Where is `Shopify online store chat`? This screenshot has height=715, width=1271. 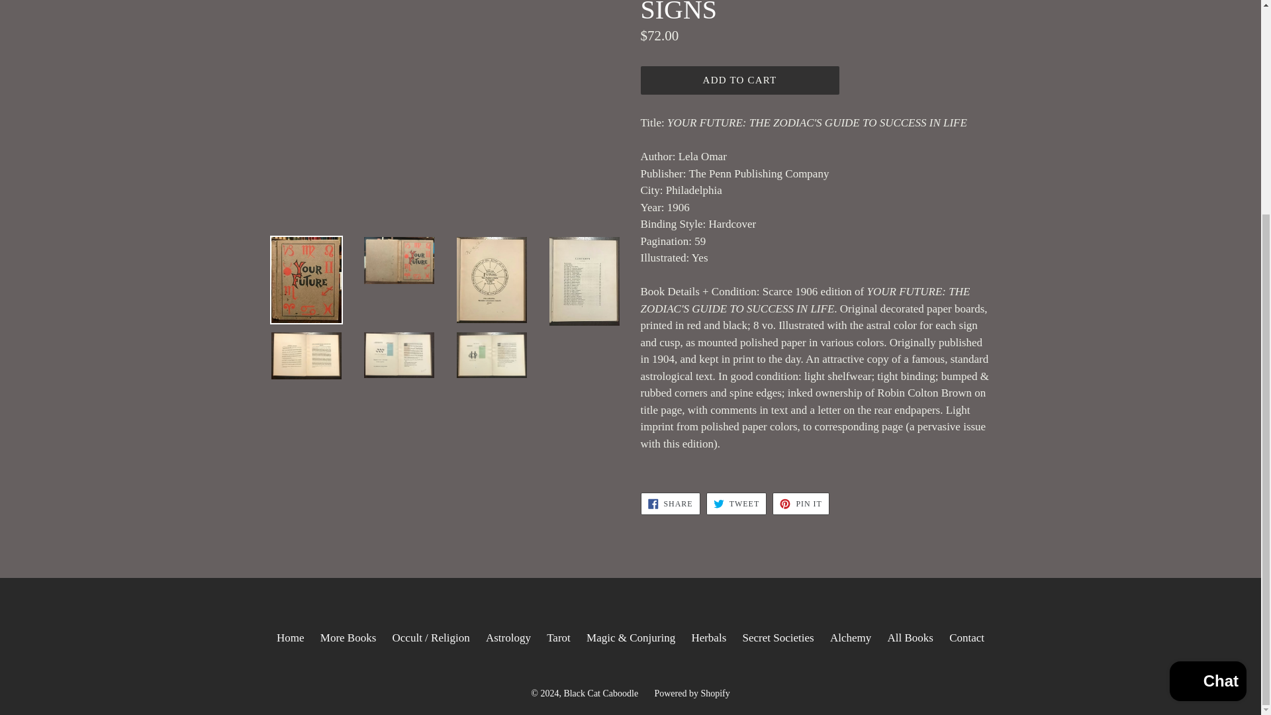 Shopify online store chat is located at coordinates (1207, 385).